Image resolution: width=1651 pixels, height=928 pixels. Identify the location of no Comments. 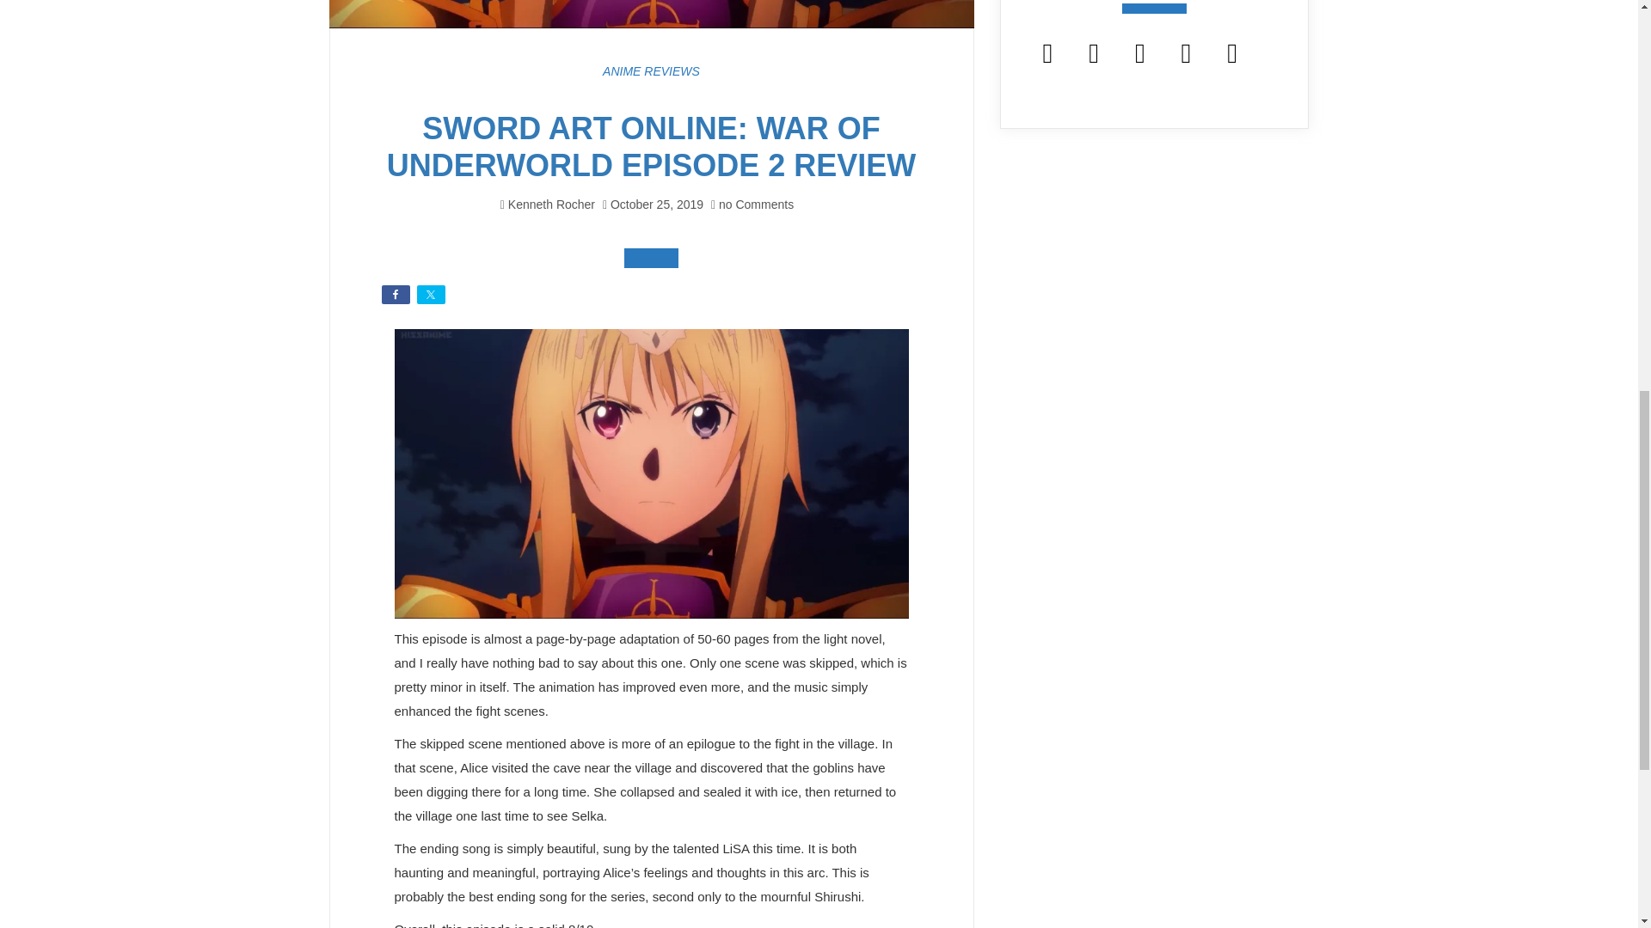
(752, 205).